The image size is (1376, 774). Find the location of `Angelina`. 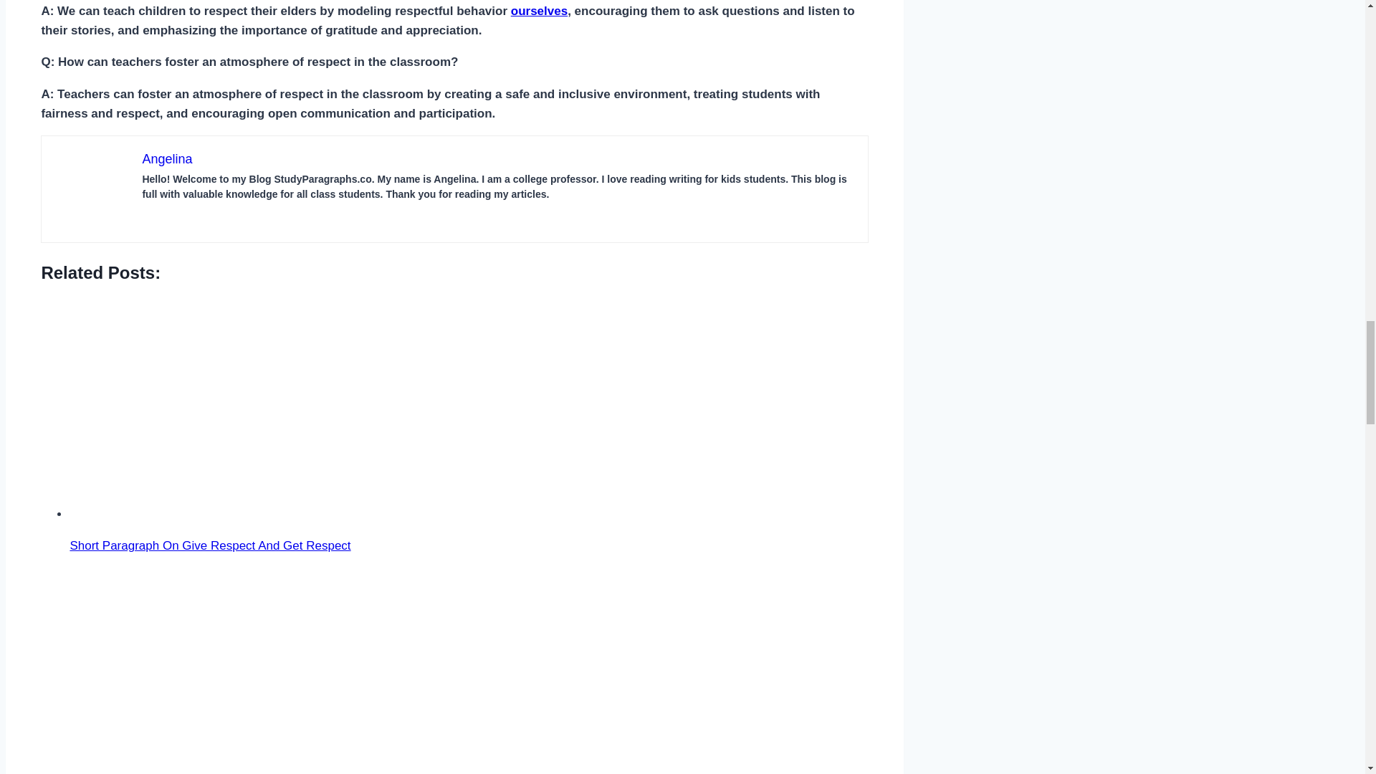

Angelina is located at coordinates (166, 159).